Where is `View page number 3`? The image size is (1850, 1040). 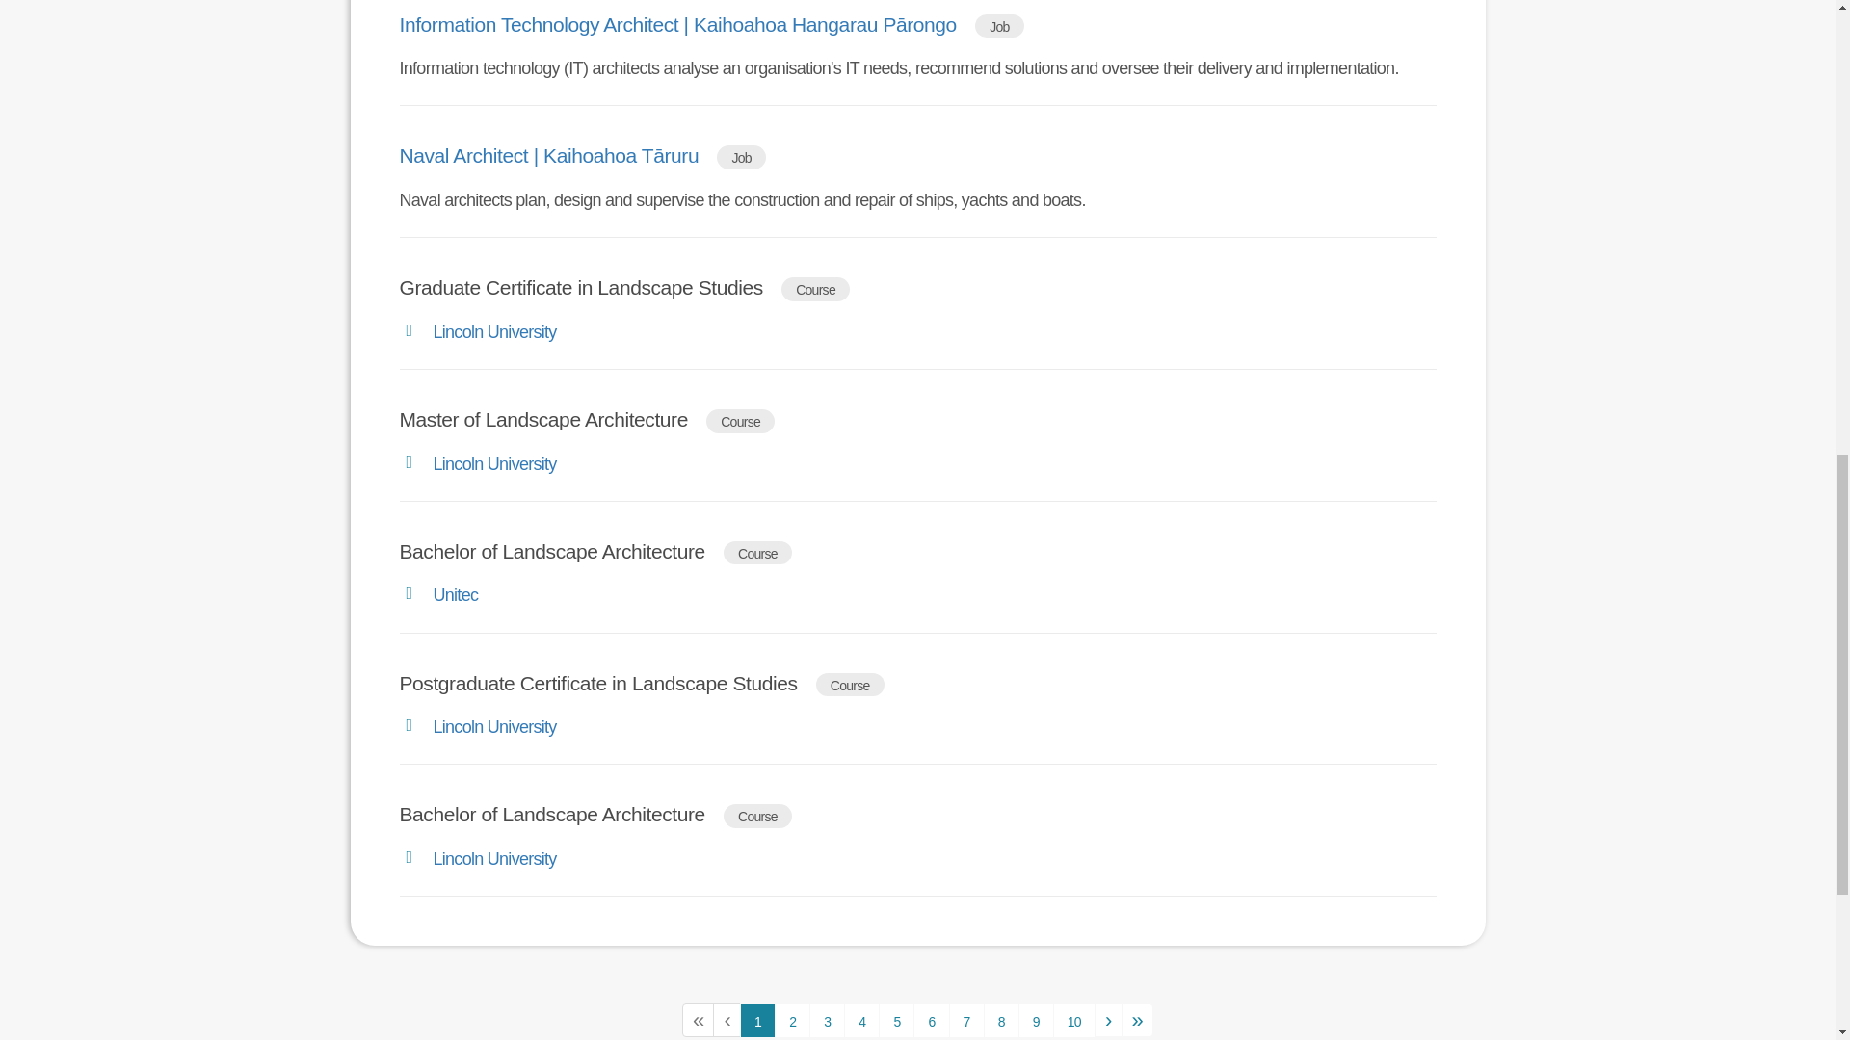 View page number 3 is located at coordinates (827, 1021).